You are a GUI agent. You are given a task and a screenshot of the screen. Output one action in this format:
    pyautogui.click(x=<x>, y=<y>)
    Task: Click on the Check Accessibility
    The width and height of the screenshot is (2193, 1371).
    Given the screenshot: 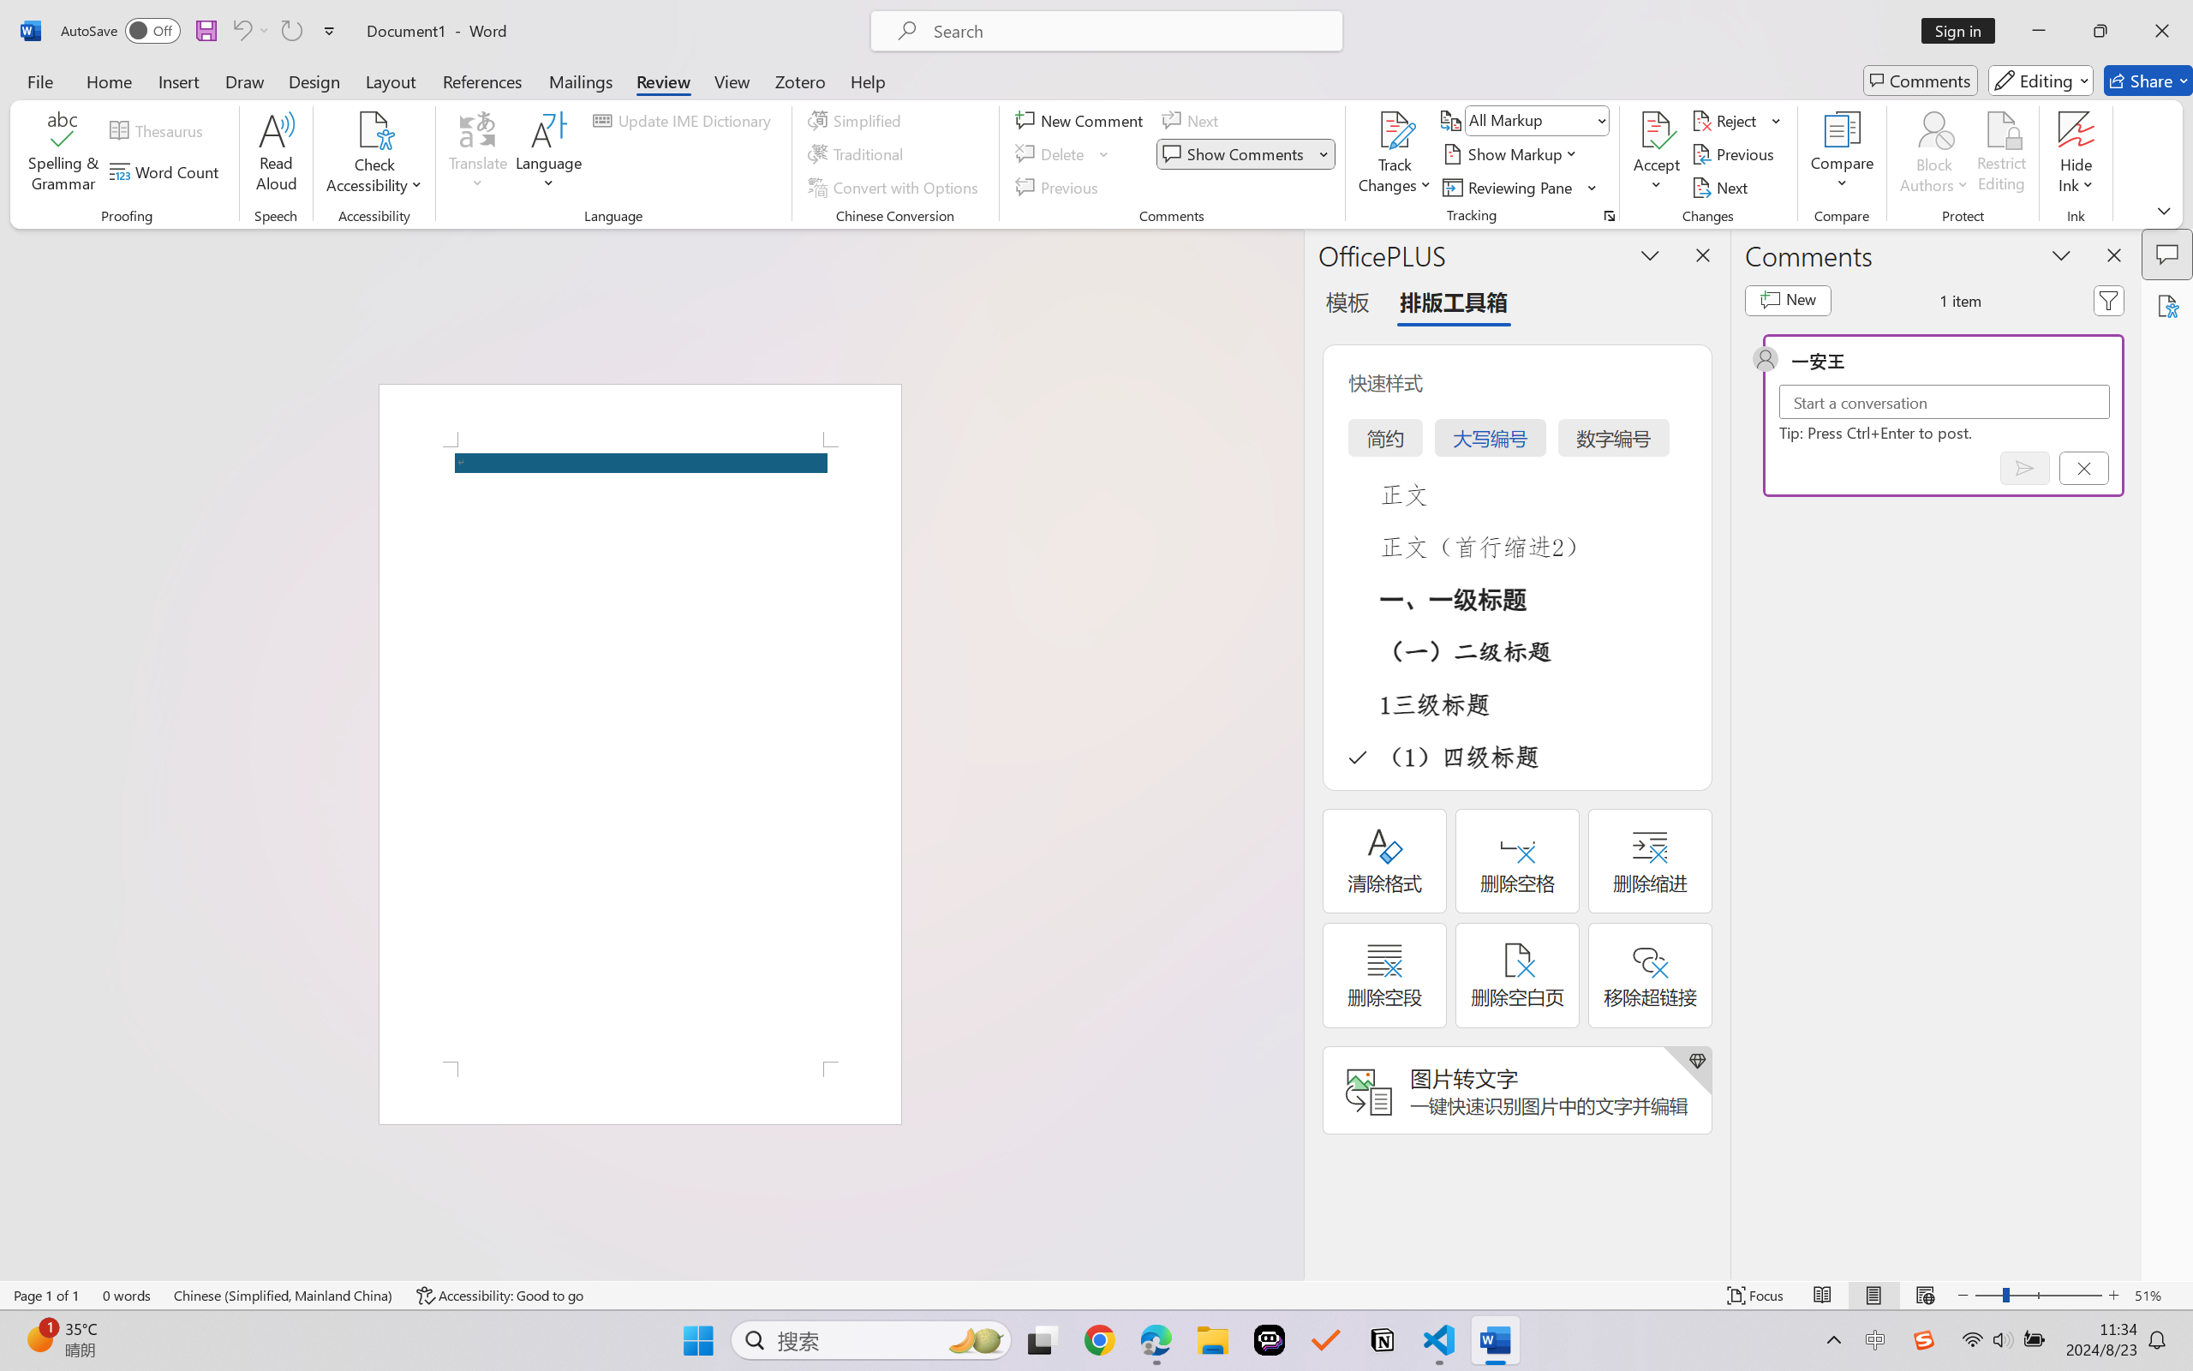 What is the action you would take?
    pyautogui.click(x=374, y=129)
    